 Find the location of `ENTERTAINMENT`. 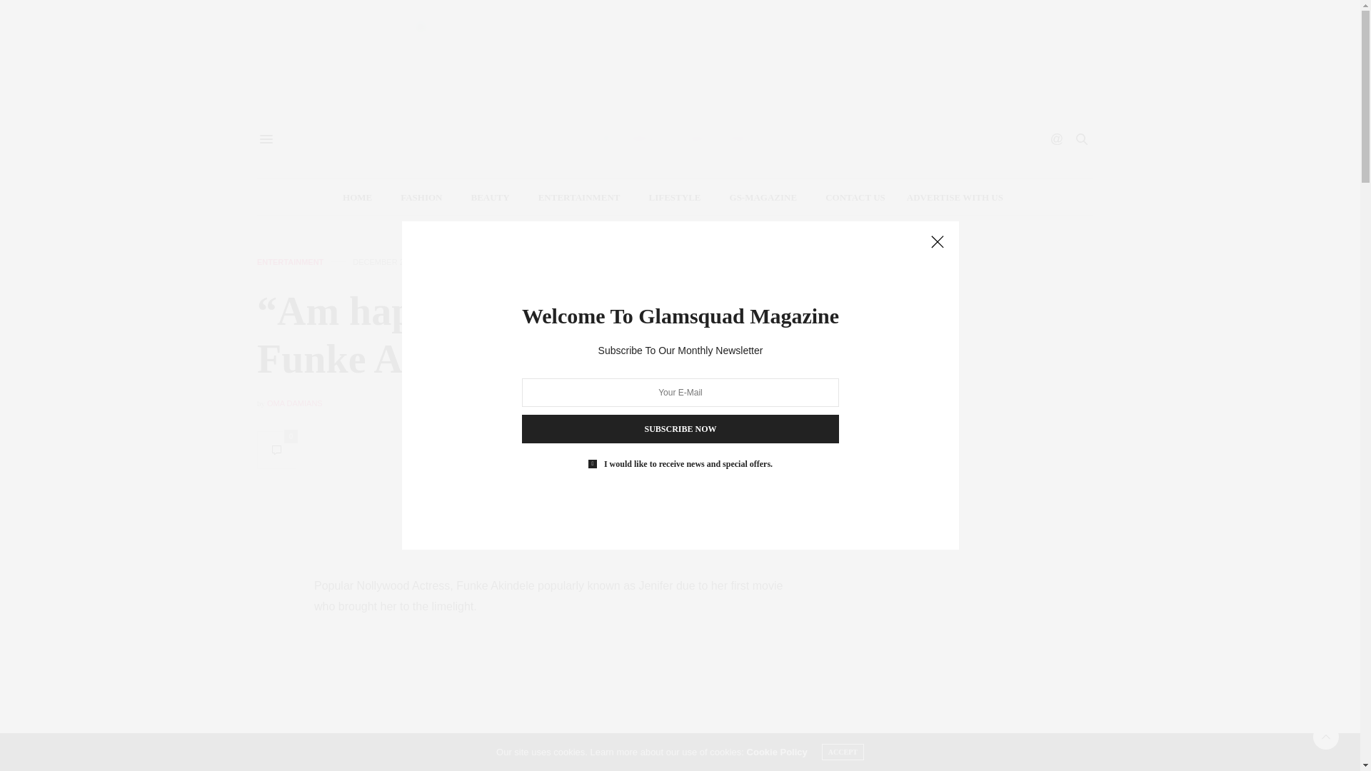

ENTERTAINMENT is located at coordinates (290, 261).